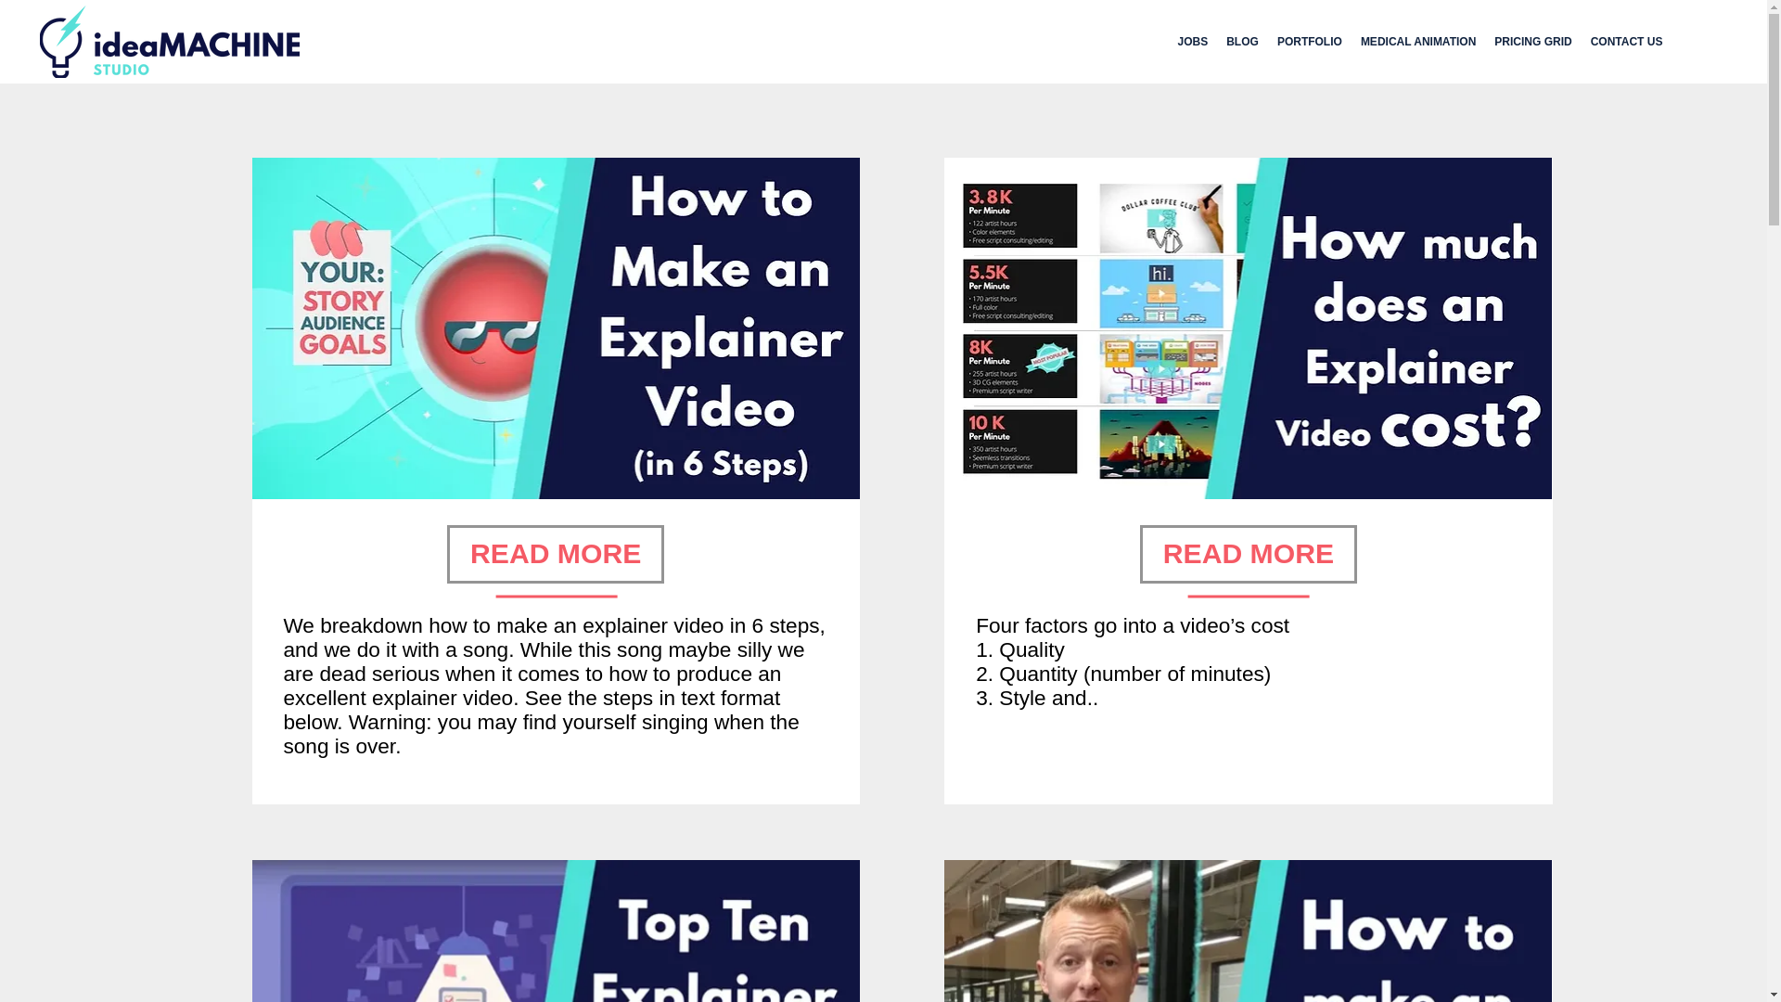  Describe the element at coordinates (1626, 41) in the screenshot. I see `CONTACT US` at that location.